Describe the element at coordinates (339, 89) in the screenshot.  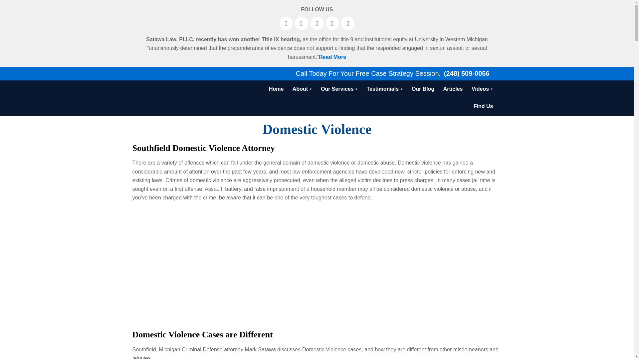
I see `Our Services` at that location.